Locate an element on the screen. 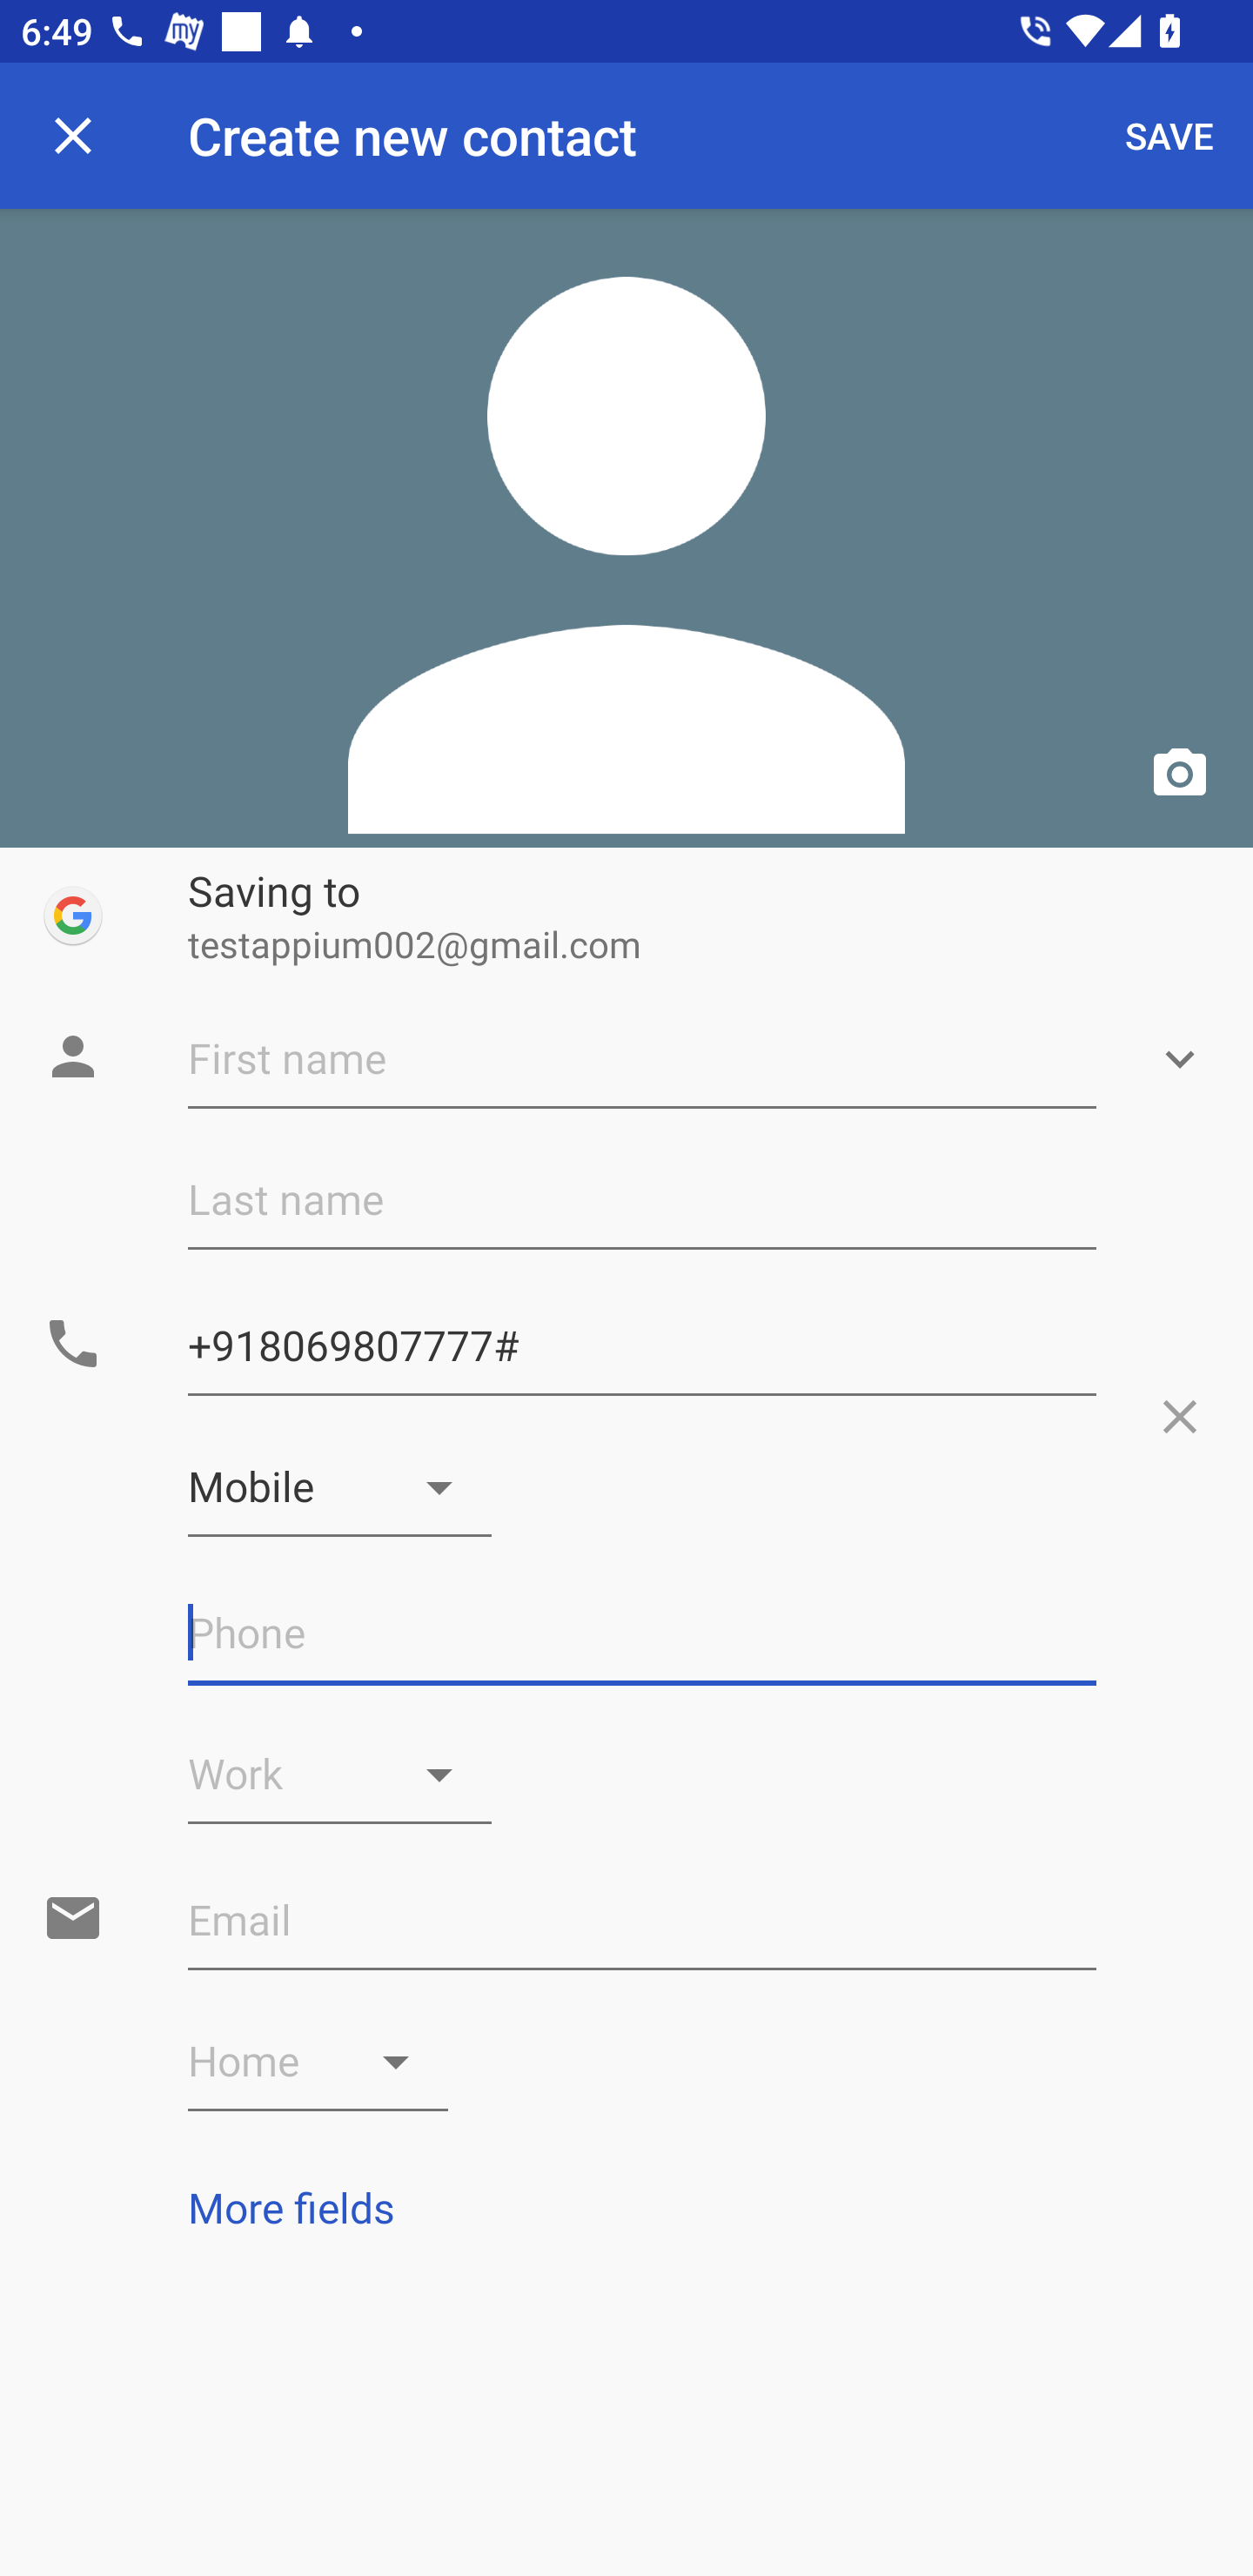 This screenshot has height=2576, width=1253. Phone Mobile is located at coordinates (339, 1487).